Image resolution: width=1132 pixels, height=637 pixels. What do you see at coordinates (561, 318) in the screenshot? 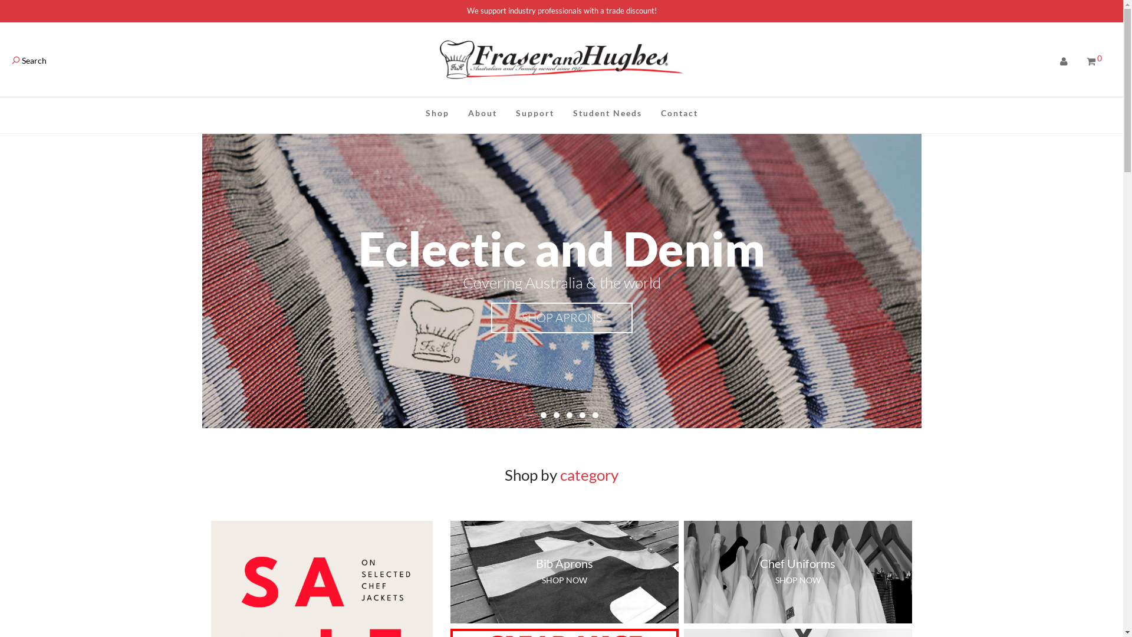
I see `SHOP APRONS` at bounding box center [561, 318].